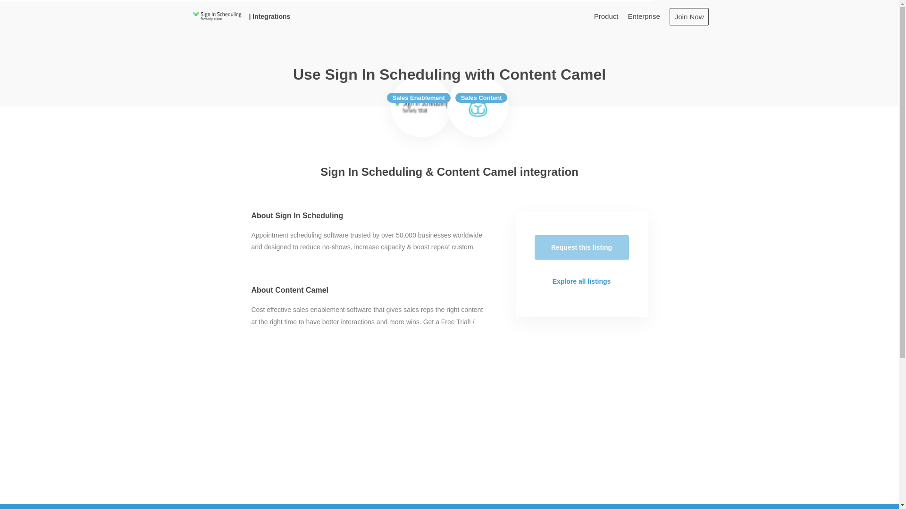 This screenshot has height=509, width=906. I want to click on Content Camel, so click(478, 106).